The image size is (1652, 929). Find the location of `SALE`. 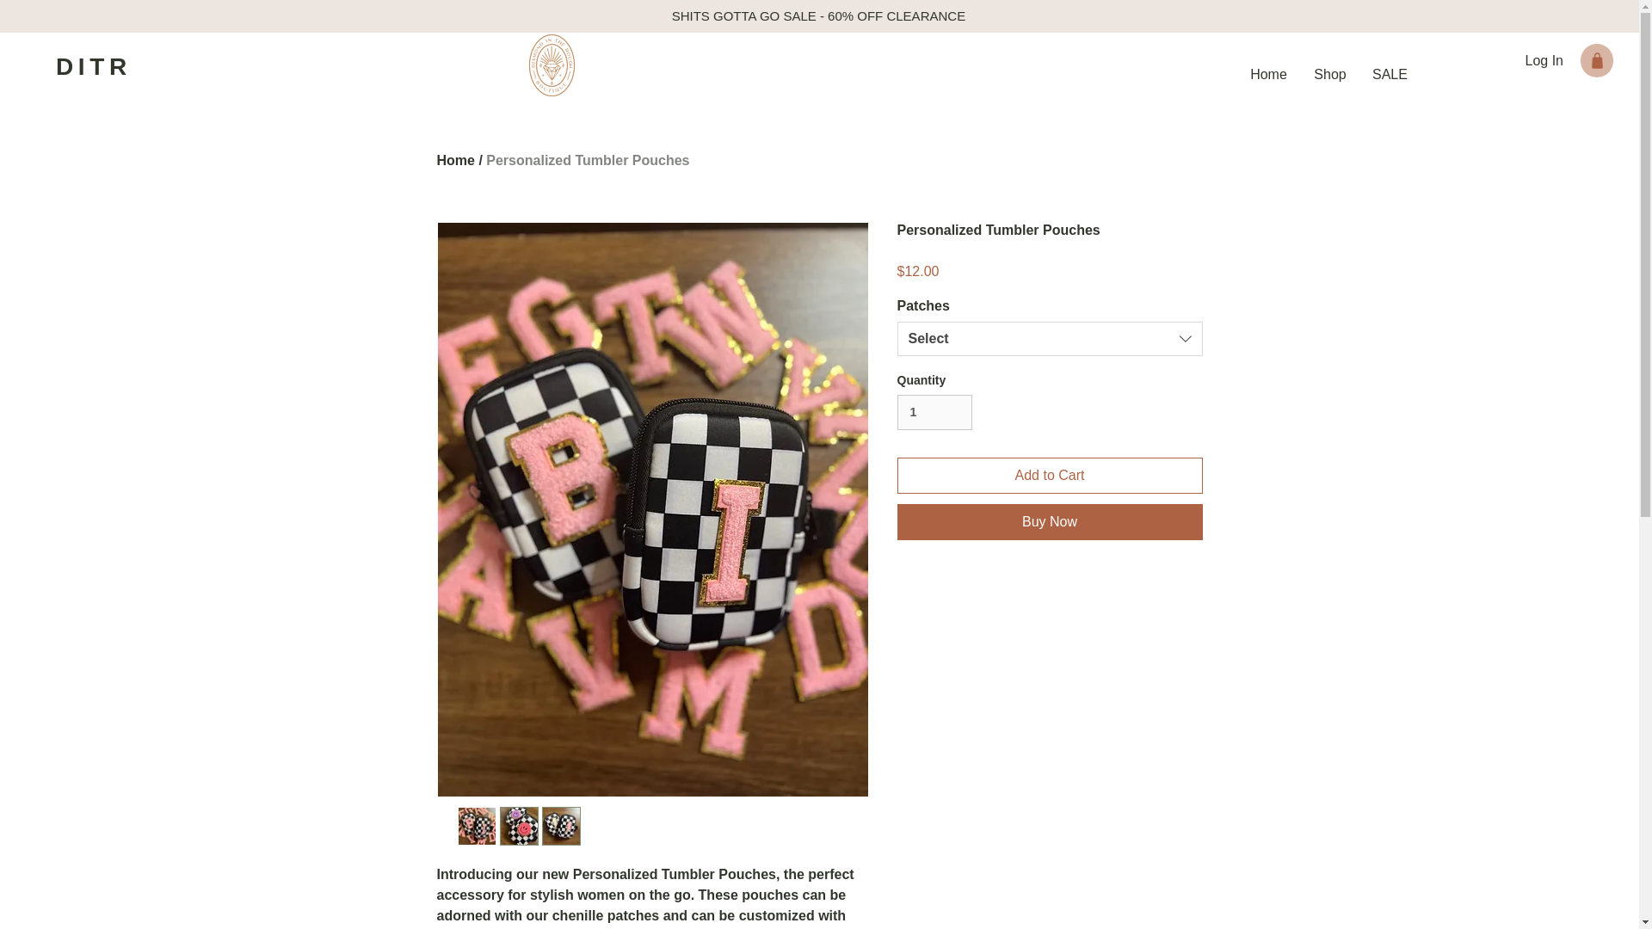

SALE is located at coordinates (1389, 74).